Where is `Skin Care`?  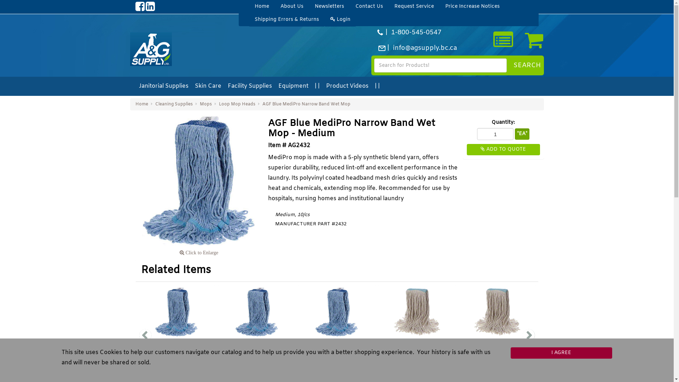
Skin Care is located at coordinates (208, 86).